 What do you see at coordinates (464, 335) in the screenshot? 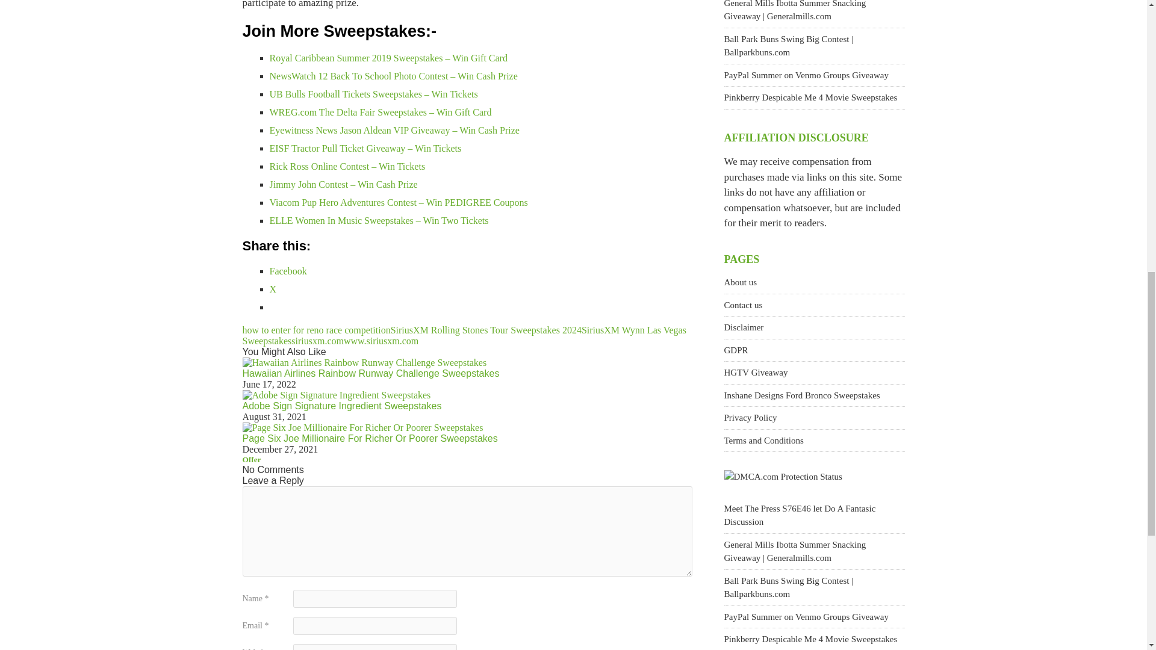
I see `SiriusXM Wynn Las Vegas Sweepstakes` at bounding box center [464, 335].